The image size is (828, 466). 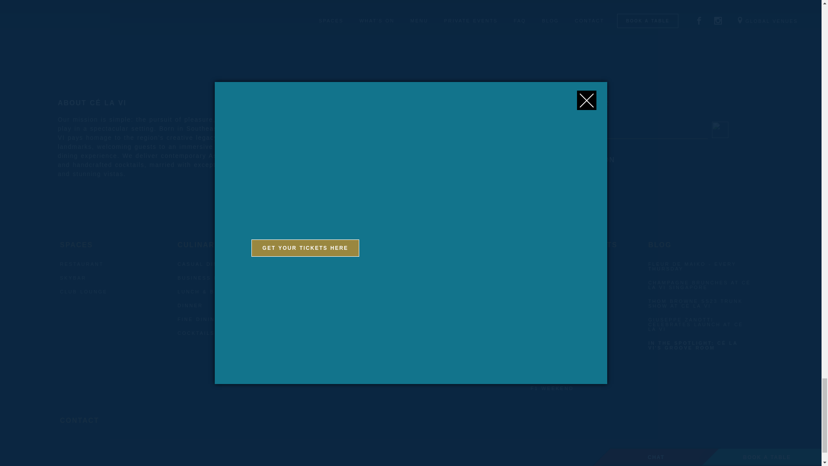 What do you see at coordinates (204, 264) in the screenshot?
I see `CASUAL DINING` at bounding box center [204, 264].